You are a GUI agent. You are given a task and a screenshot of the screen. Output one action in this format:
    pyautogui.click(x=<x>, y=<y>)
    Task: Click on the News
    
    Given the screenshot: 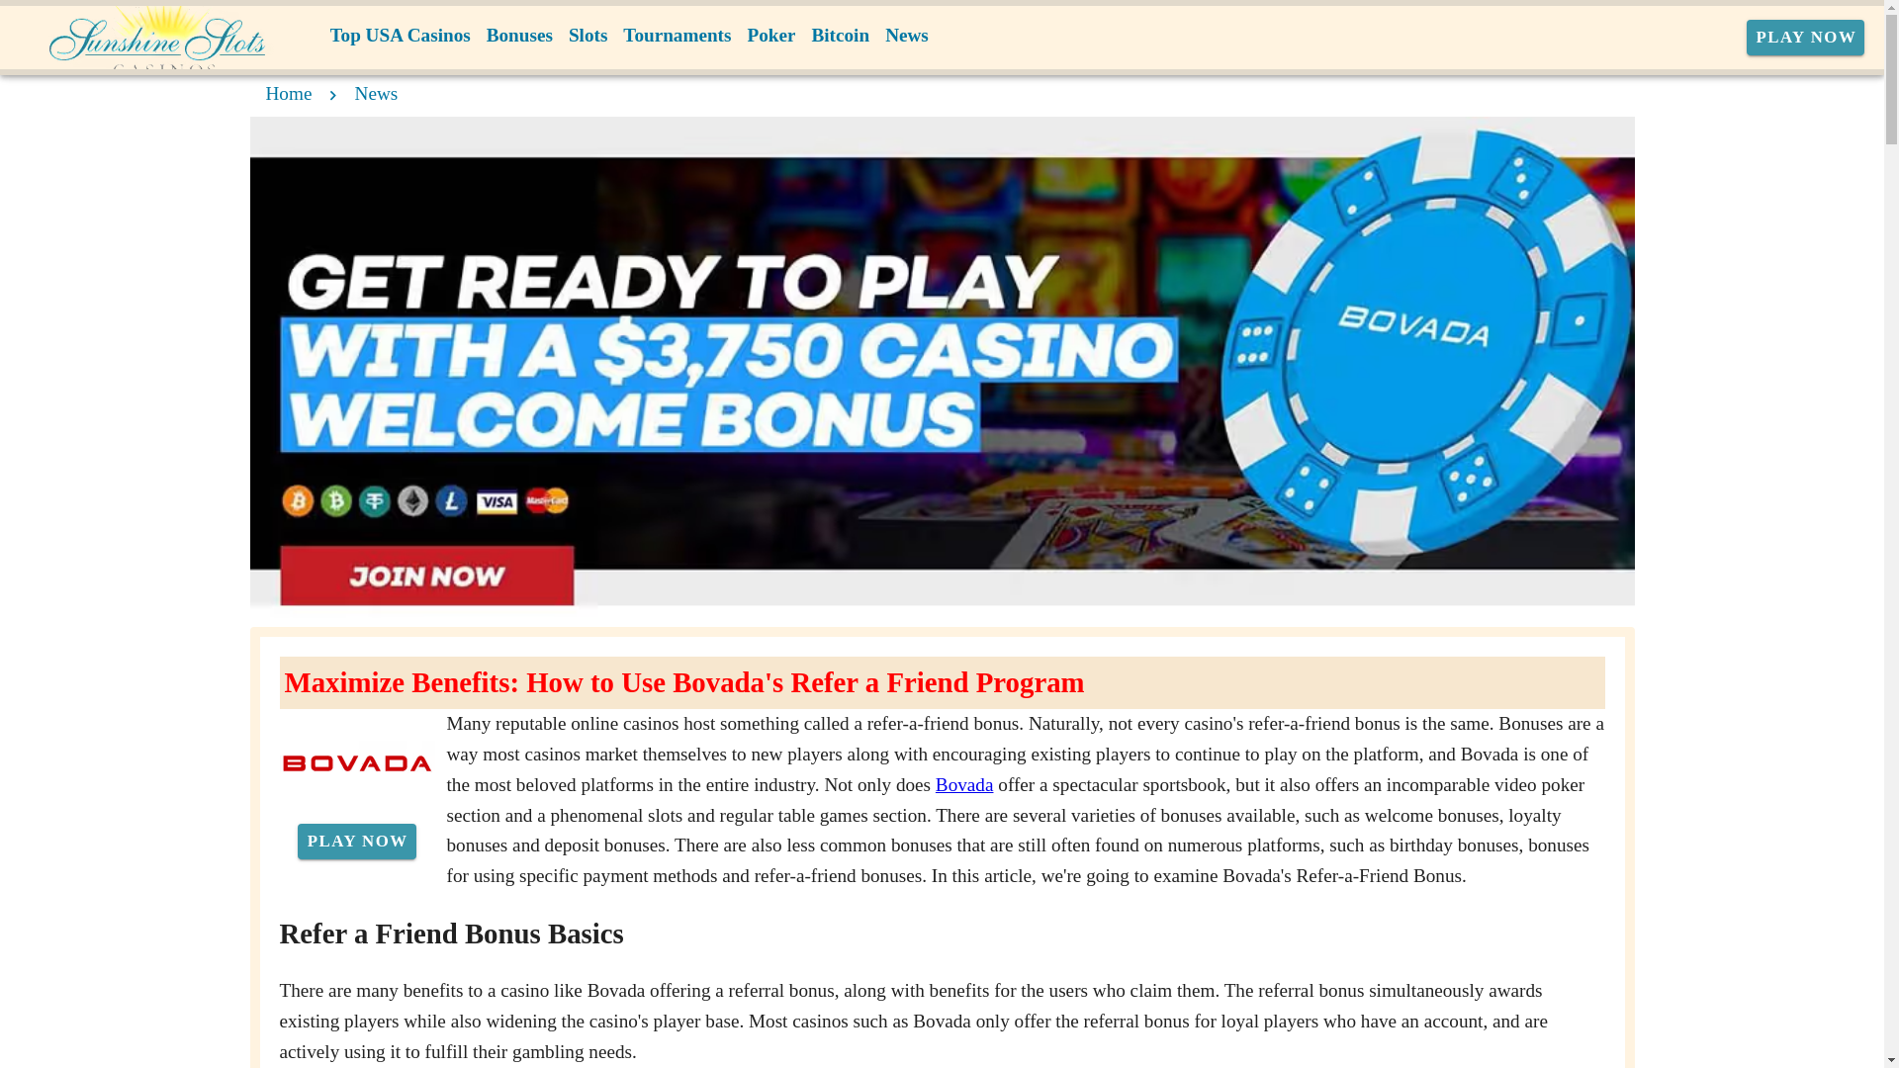 What is the action you would take?
    pyautogui.click(x=906, y=36)
    